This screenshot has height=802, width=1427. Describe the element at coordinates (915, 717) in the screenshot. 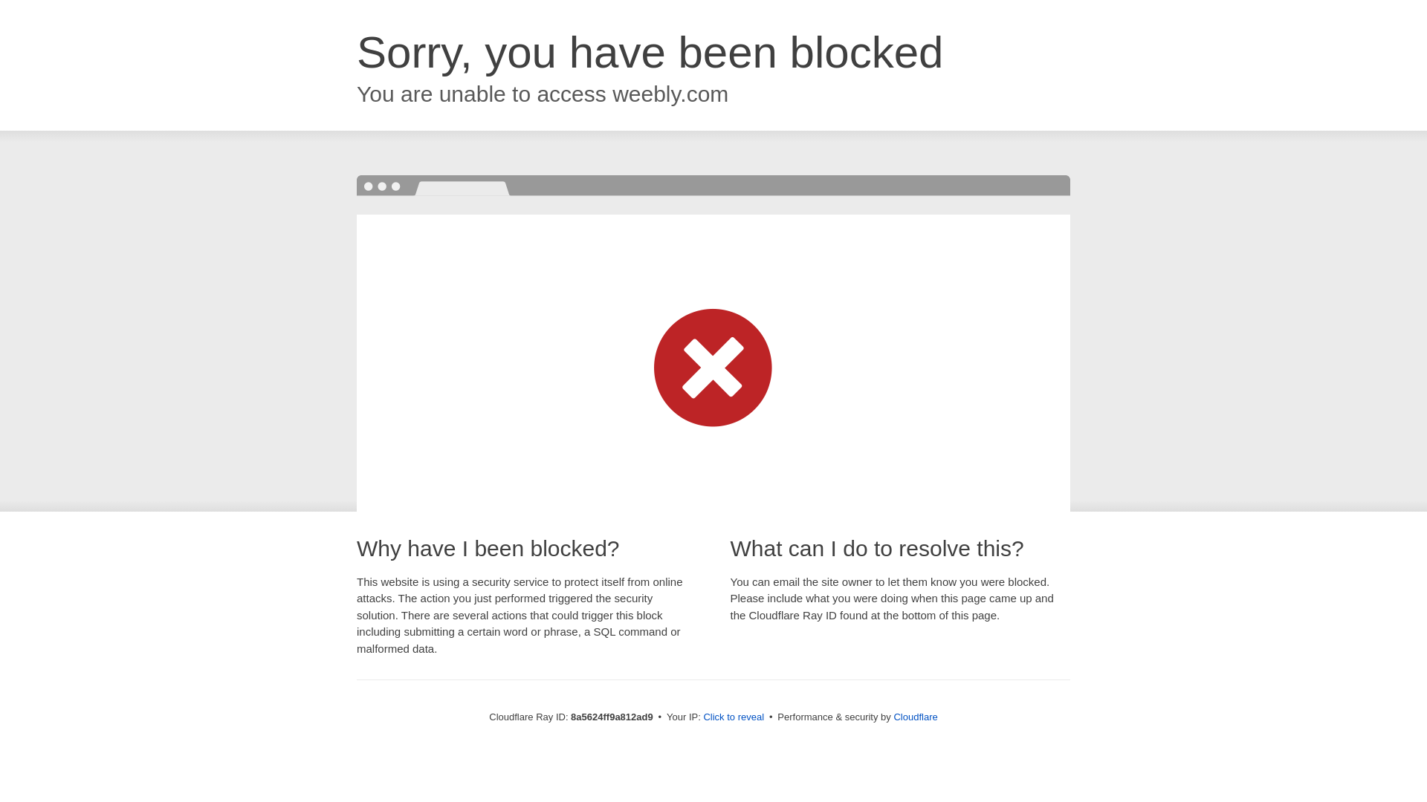

I see `Cloudflare` at that location.